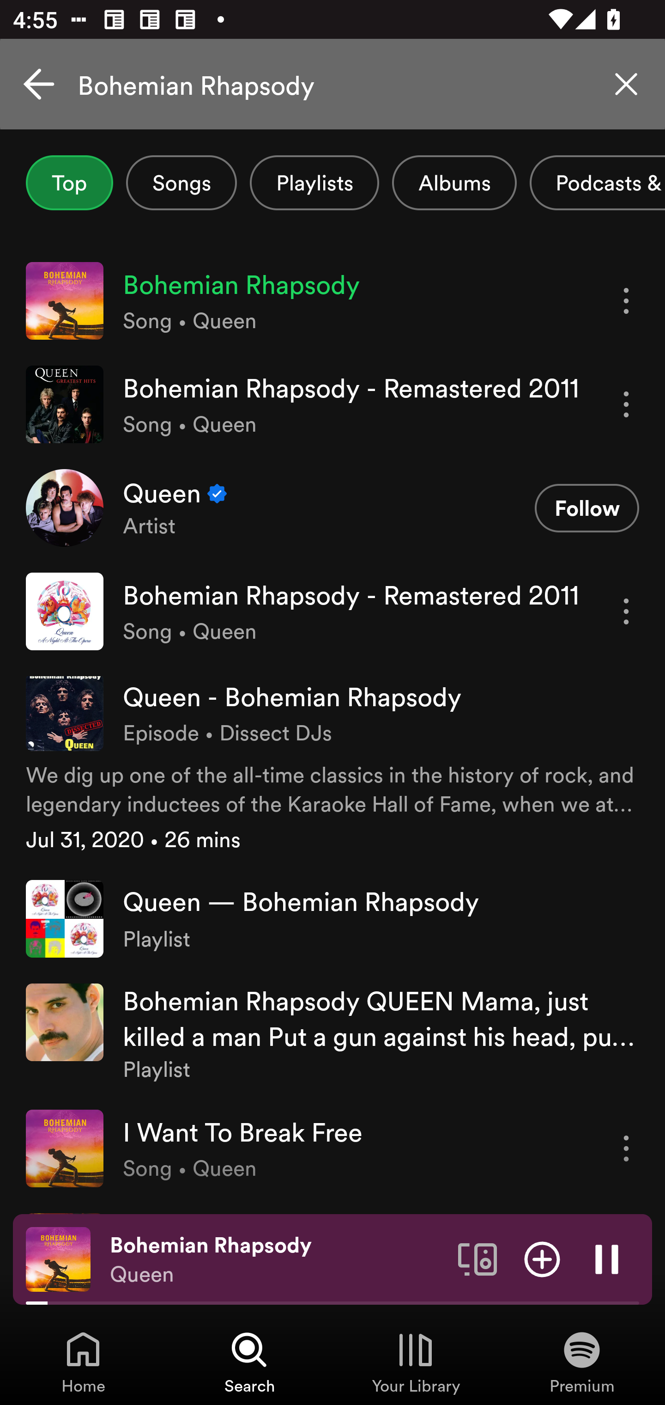 This screenshot has height=1405, width=665. What do you see at coordinates (626, 84) in the screenshot?
I see `Clear search query` at bounding box center [626, 84].